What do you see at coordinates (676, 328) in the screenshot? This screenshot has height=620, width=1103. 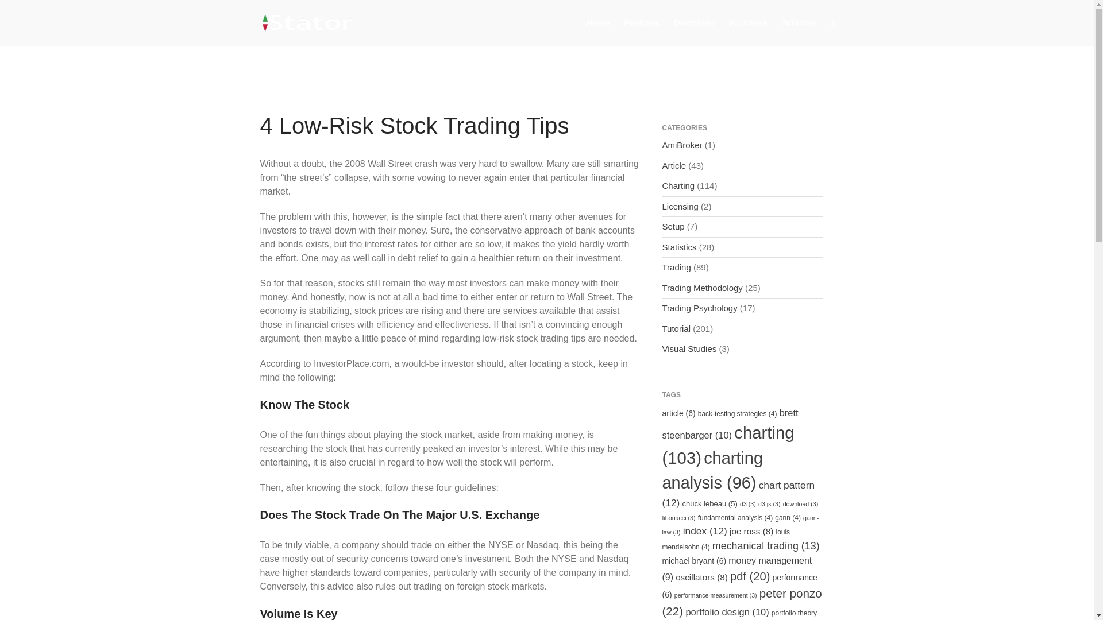 I see `Tutorial` at bounding box center [676, 328].